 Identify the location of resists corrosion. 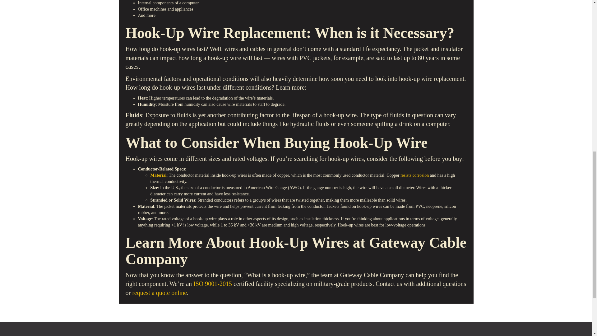
(414, 175).